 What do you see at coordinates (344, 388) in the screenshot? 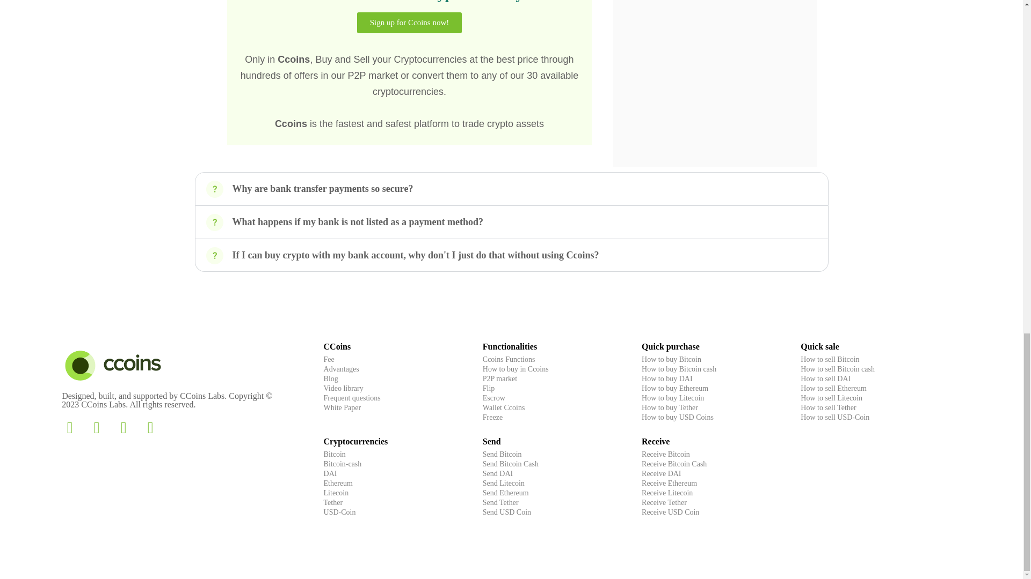
I see `Video library` at bounding box center [344, 388].